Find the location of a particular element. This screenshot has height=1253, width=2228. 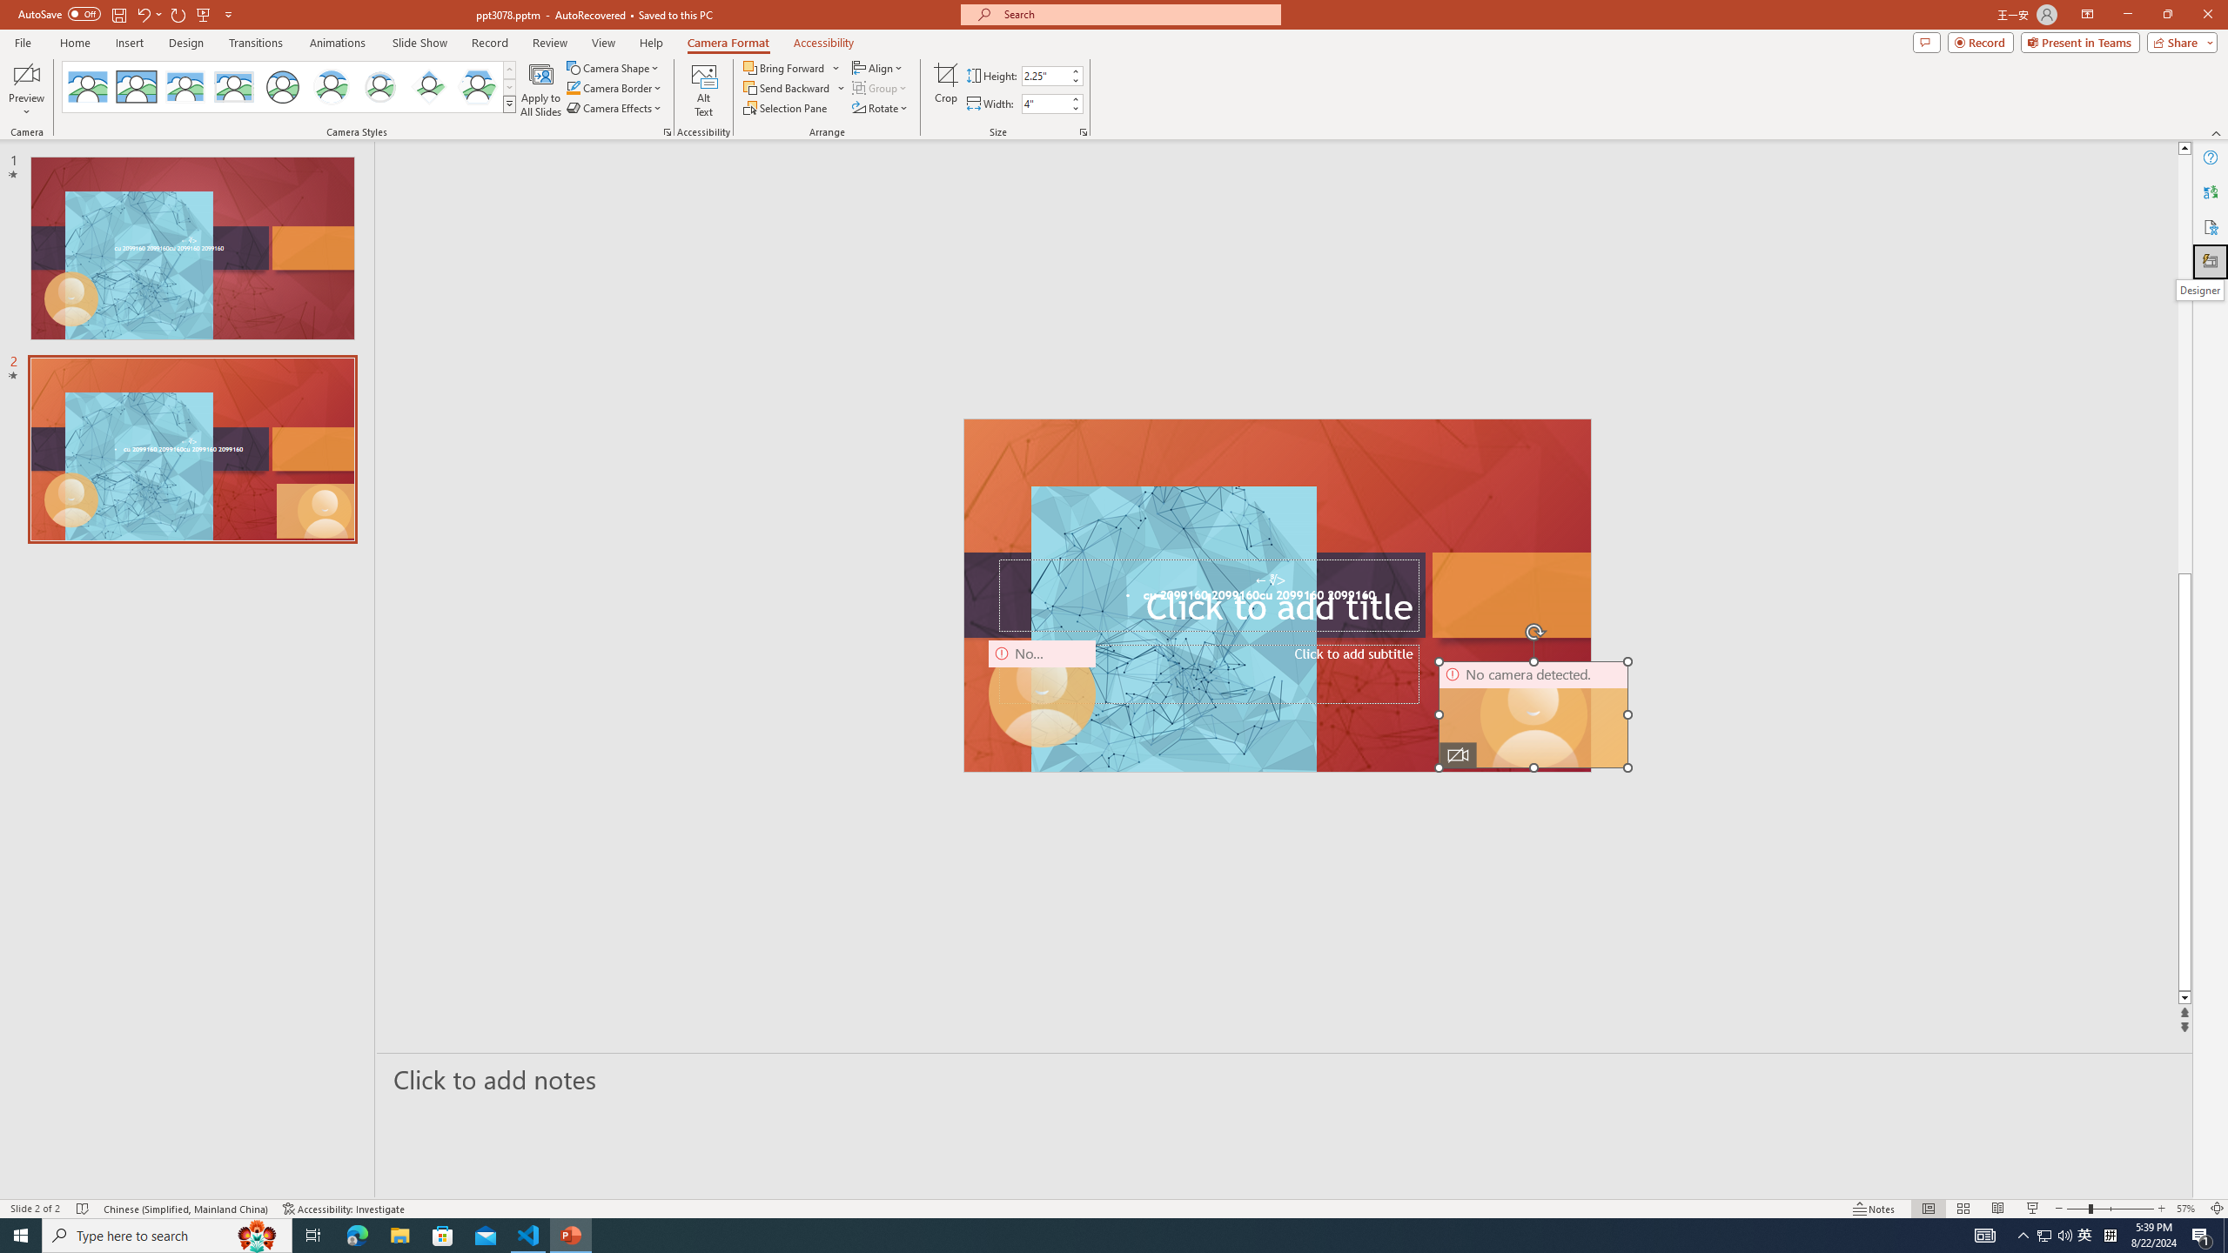

Send Backward is located at coordinates (787, 87).